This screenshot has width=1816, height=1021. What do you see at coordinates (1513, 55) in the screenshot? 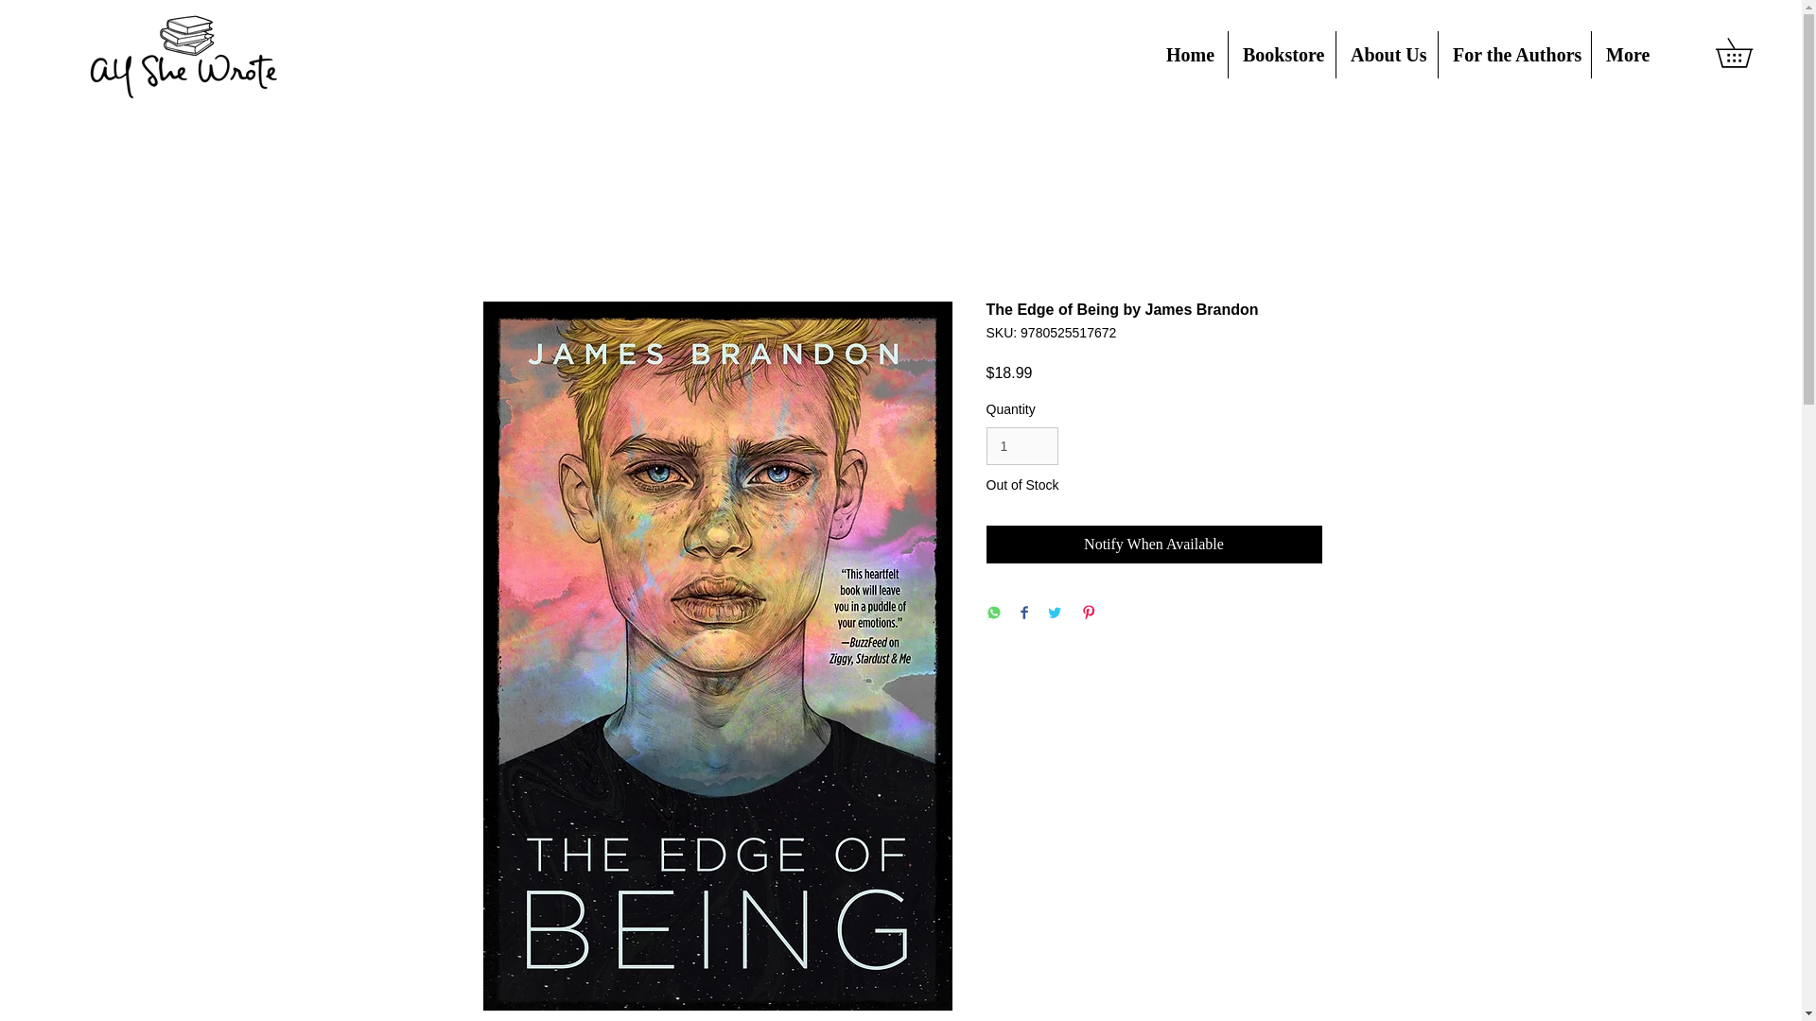
I see `For the Authors` at bounding box center [1513, 55].